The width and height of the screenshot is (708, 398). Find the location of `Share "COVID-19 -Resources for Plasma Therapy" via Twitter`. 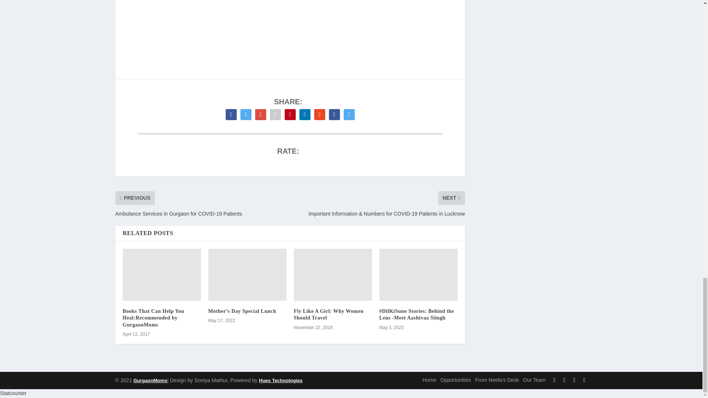

Share "COVID-19 -Resources for Plasma Therapy" via Twitter is located at coordinates (245, 114).